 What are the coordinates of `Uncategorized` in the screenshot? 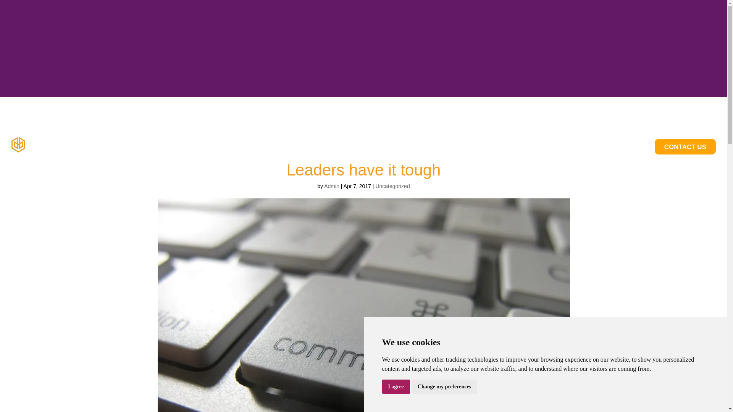 It's located at (392, 186).